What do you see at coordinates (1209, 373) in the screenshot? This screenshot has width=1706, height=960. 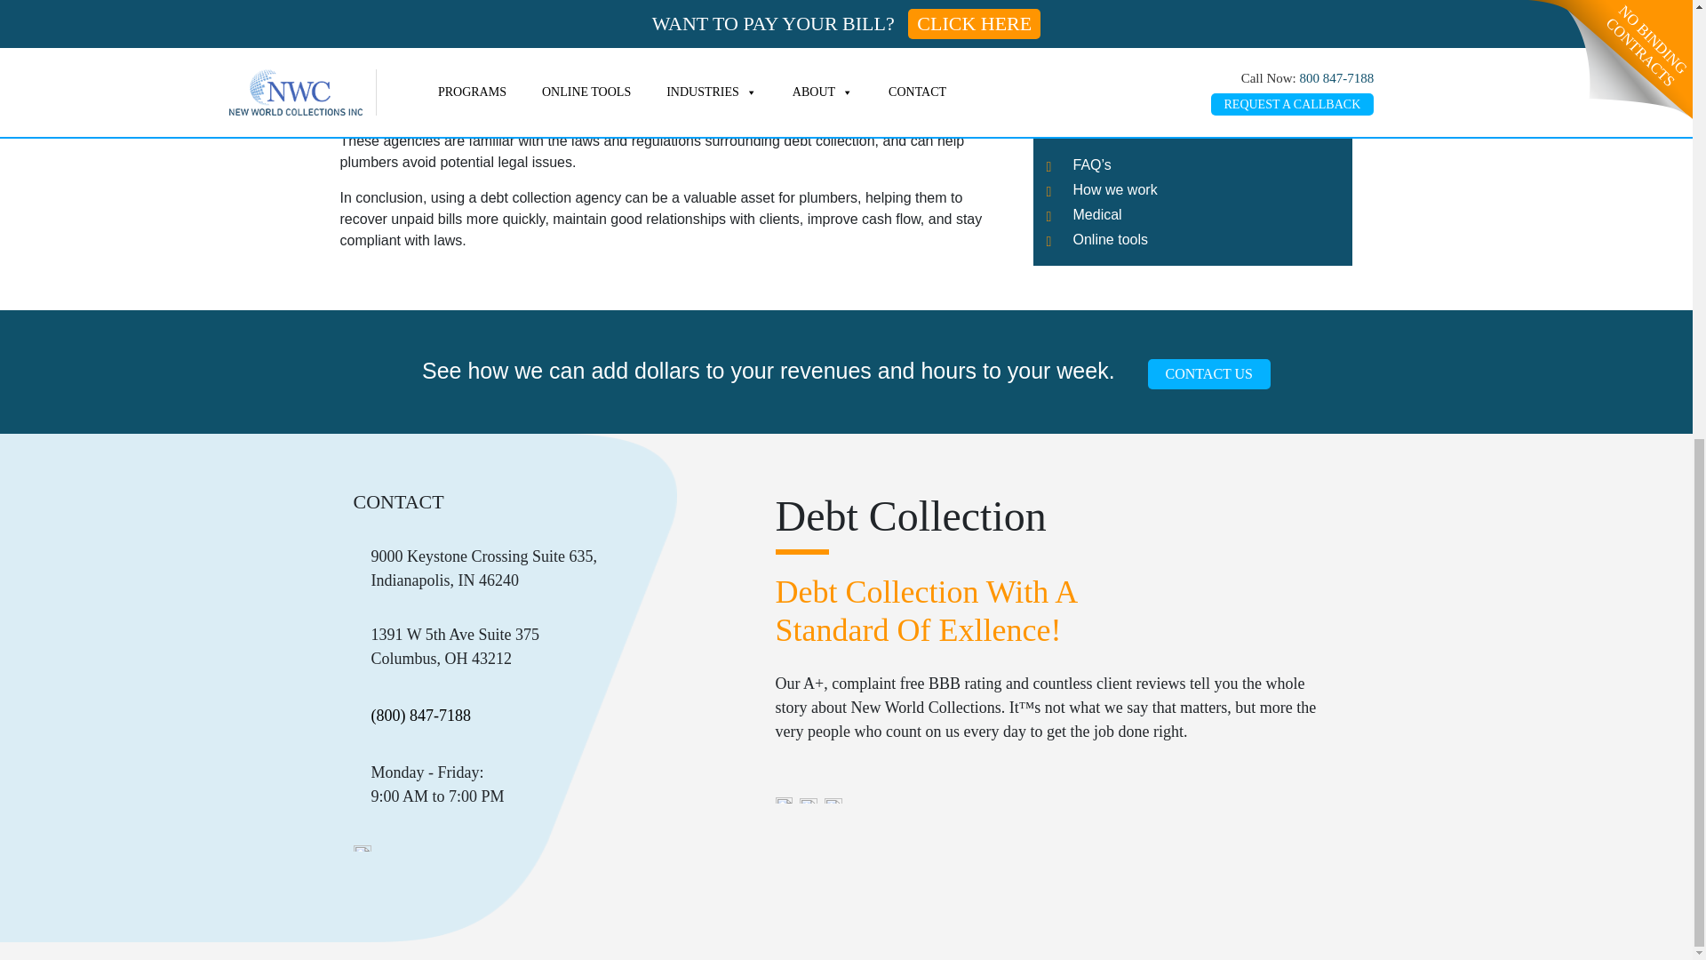 I see `CONTACT US` at bounding box center [1209, 373].